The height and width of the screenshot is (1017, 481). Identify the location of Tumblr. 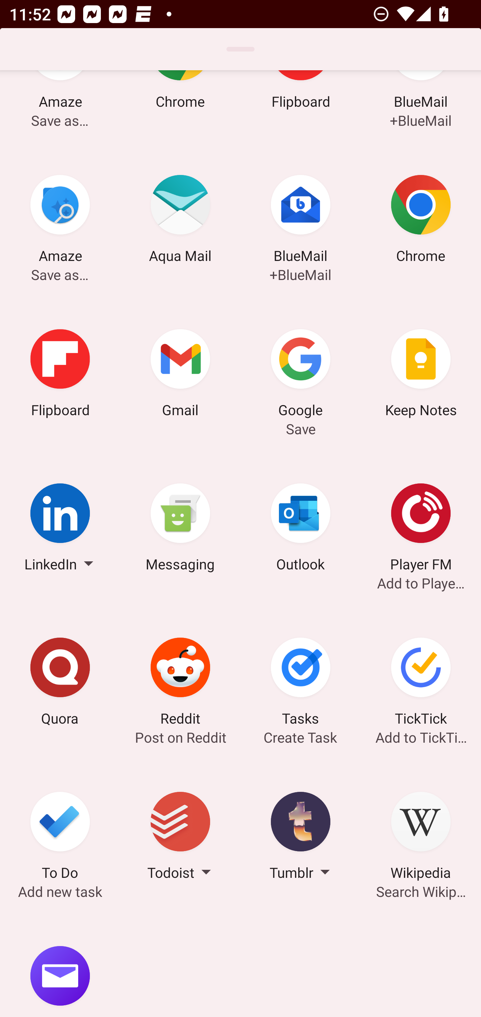
(301, 838).